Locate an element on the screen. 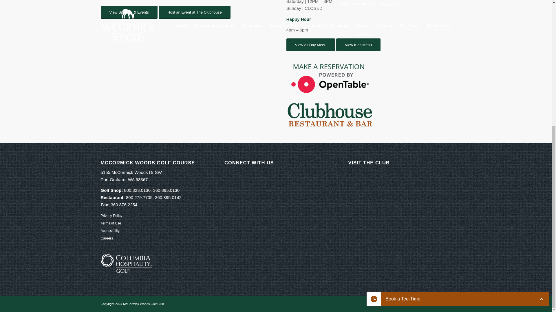 This screenshot has width=556, height=312. Instagram is located at coordinates (429, 303).